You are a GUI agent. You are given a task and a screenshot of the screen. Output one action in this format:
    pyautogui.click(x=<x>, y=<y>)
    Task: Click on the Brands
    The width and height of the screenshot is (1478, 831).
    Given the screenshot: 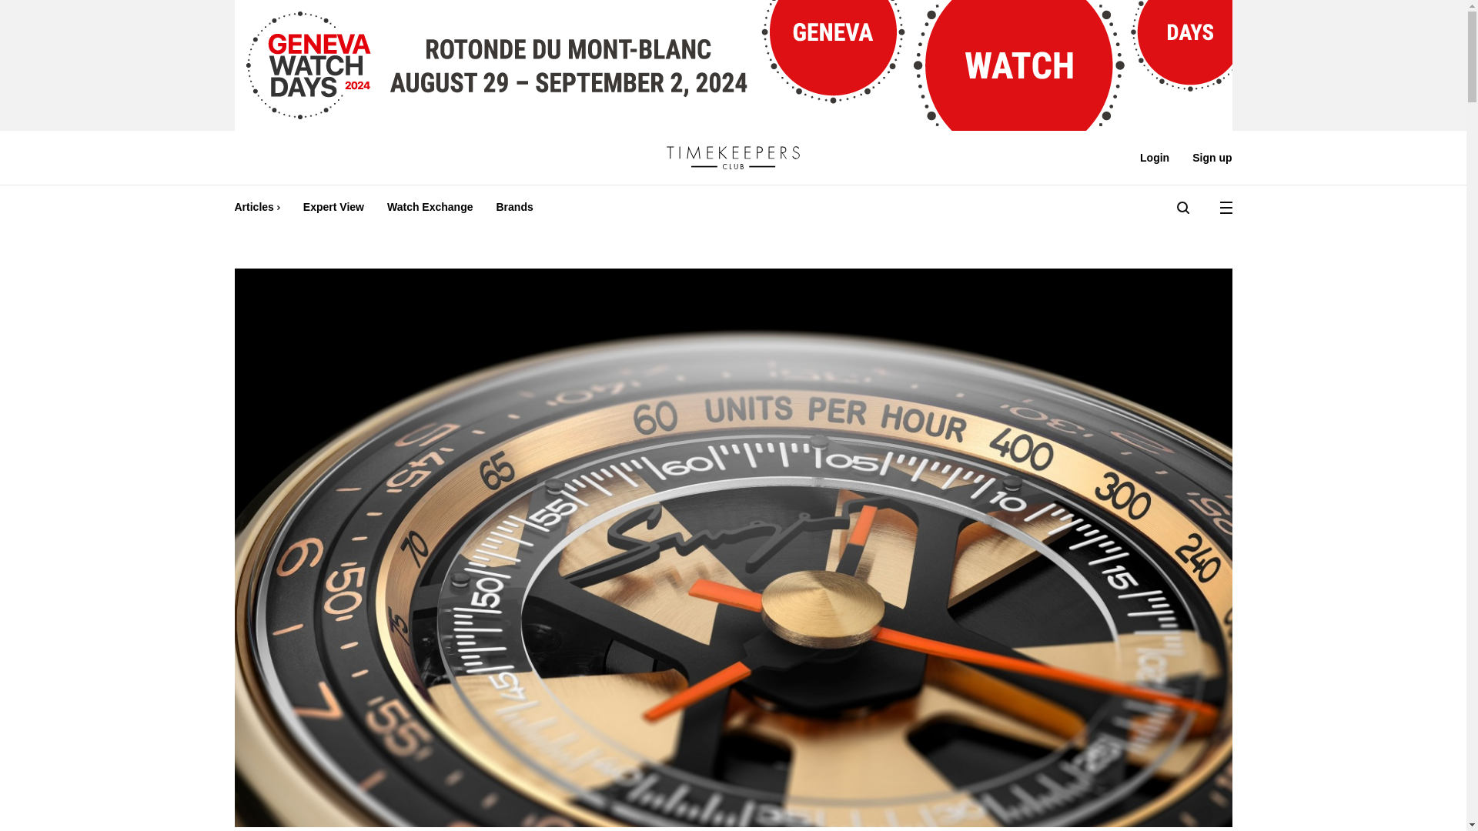 What is the action you would take?
    pyautogui.click(x=514, y=207)
    